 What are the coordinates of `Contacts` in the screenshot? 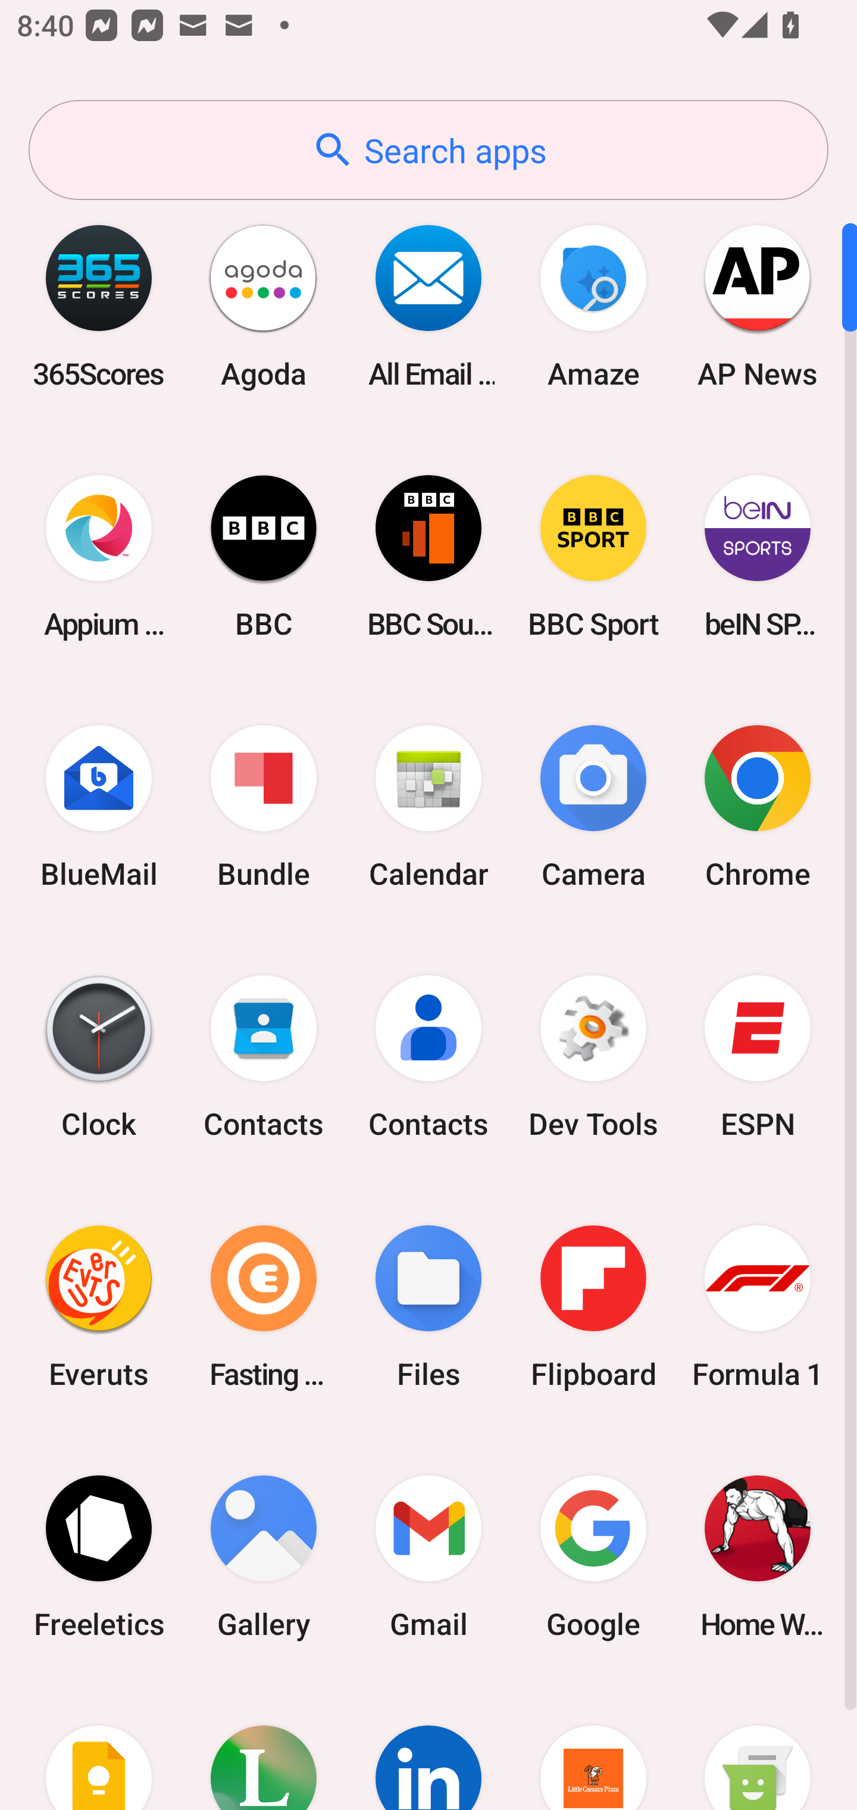 It's located at (264, 1057).